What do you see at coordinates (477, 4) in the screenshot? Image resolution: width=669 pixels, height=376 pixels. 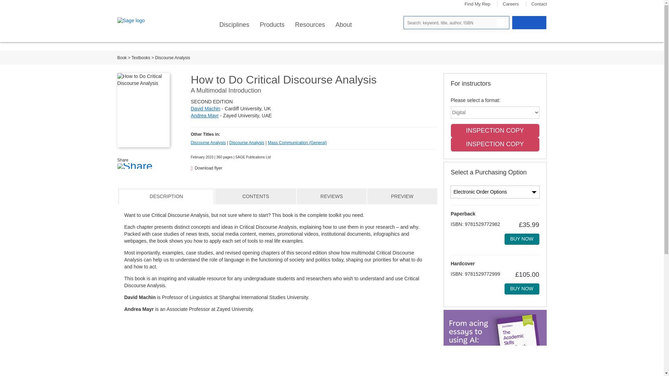 I see `Find My Rep` at bounding box center [477, 4].